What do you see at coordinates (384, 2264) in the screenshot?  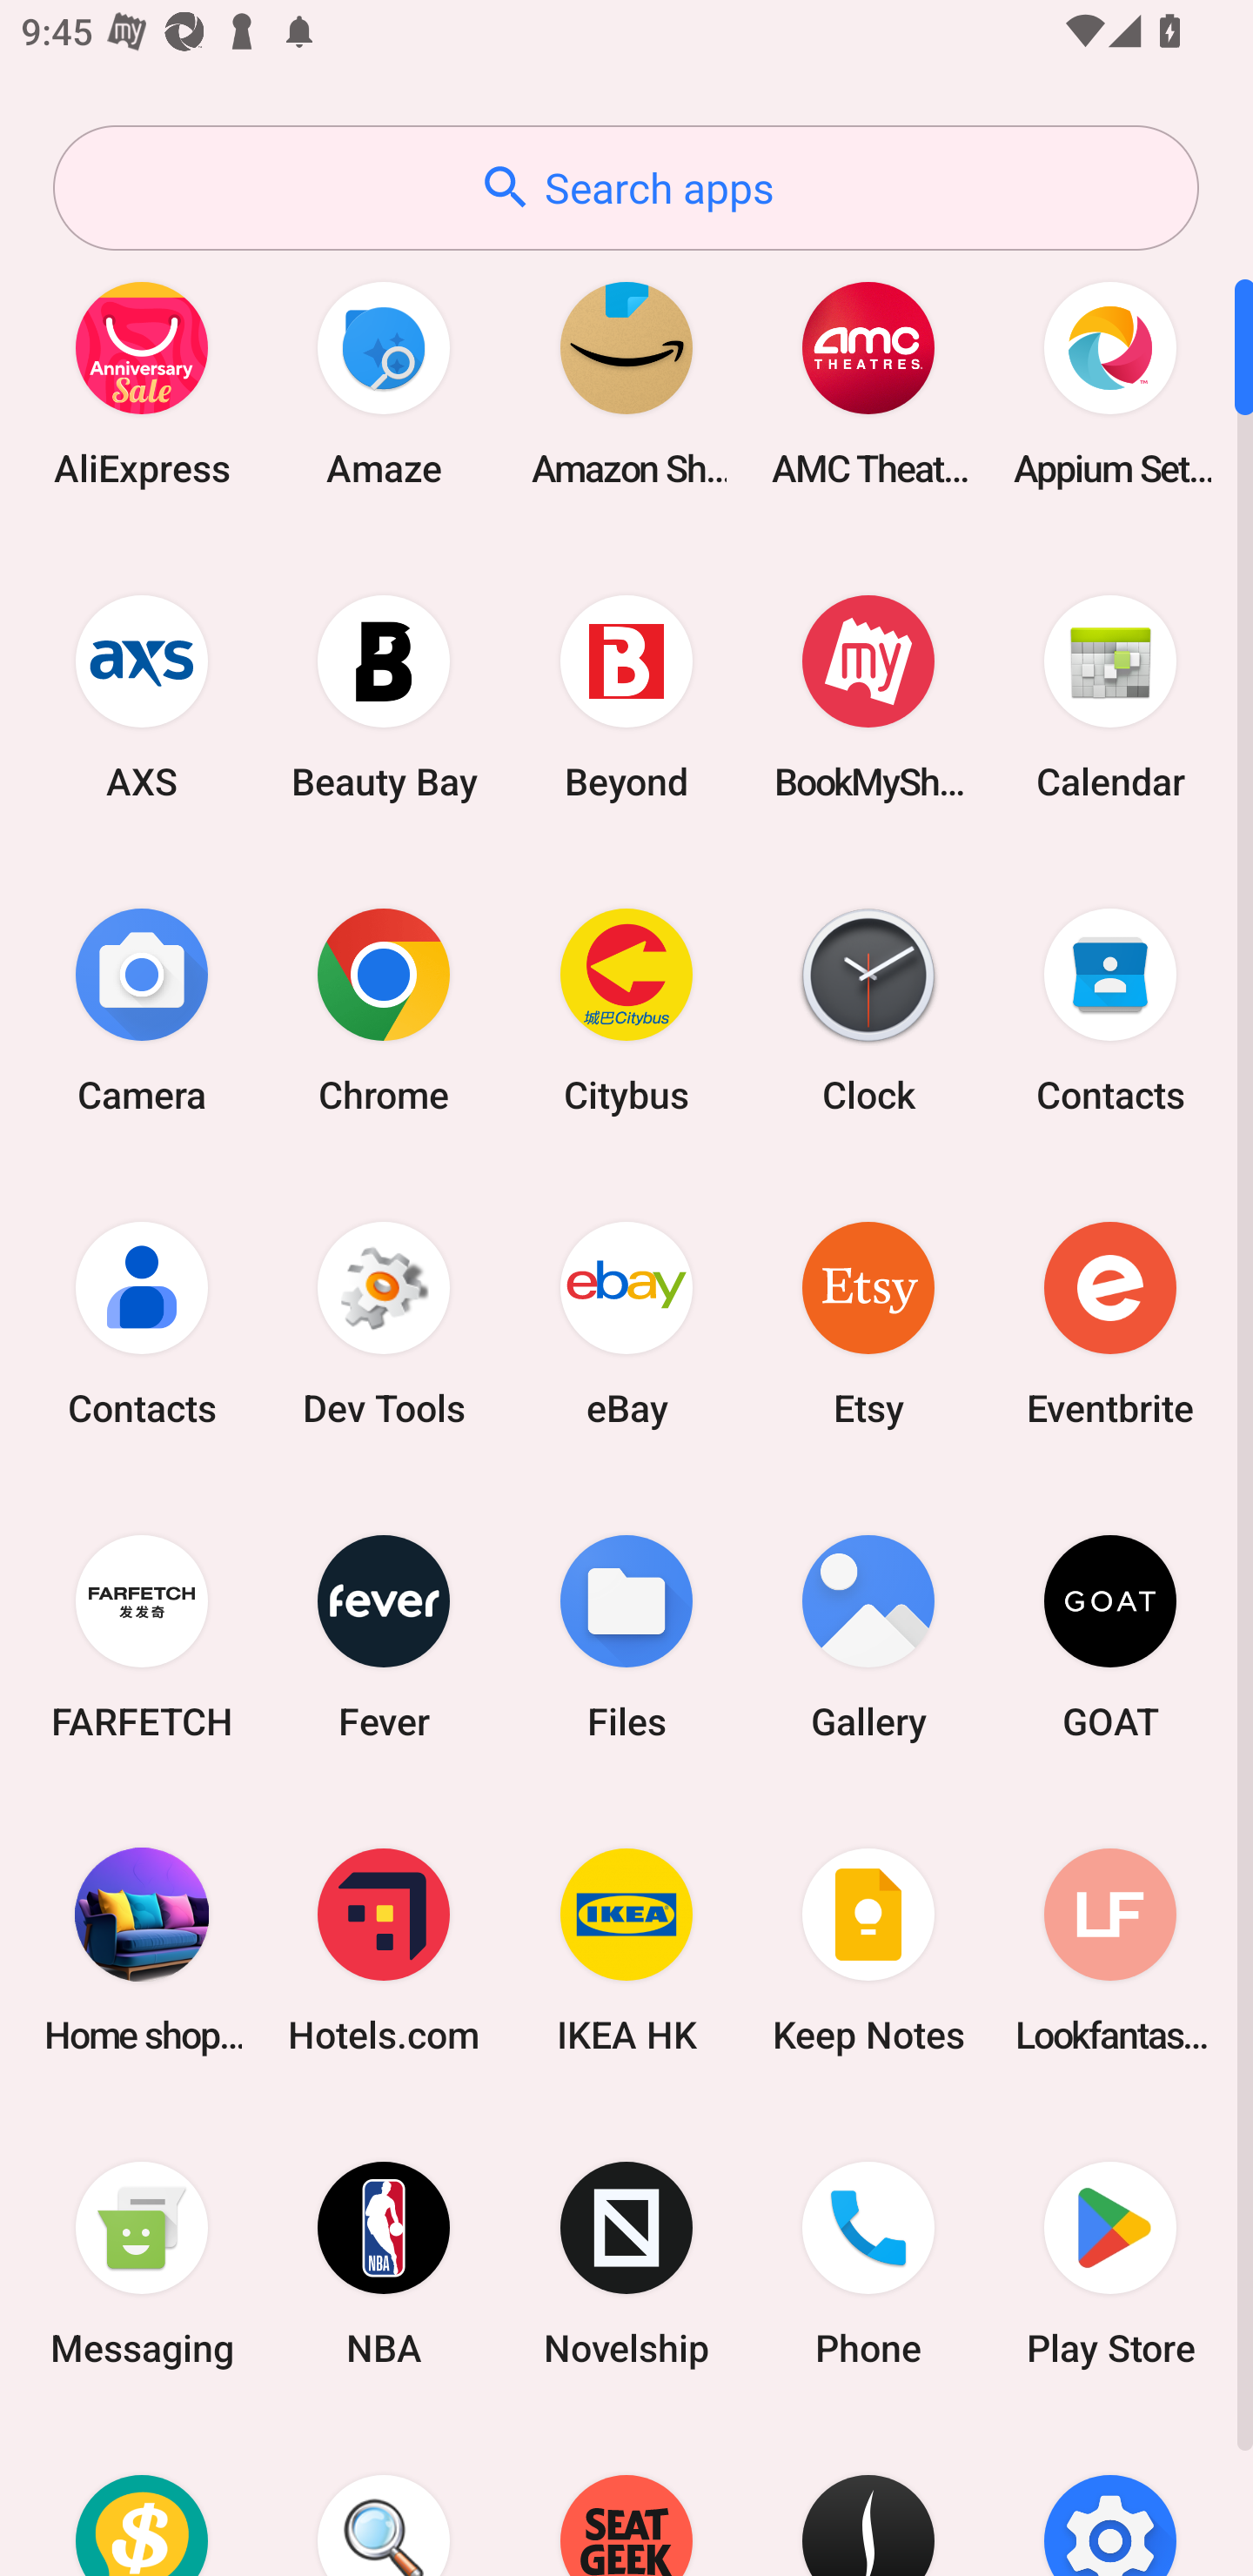 I see `NBA` at bounding box center [384, 2264].